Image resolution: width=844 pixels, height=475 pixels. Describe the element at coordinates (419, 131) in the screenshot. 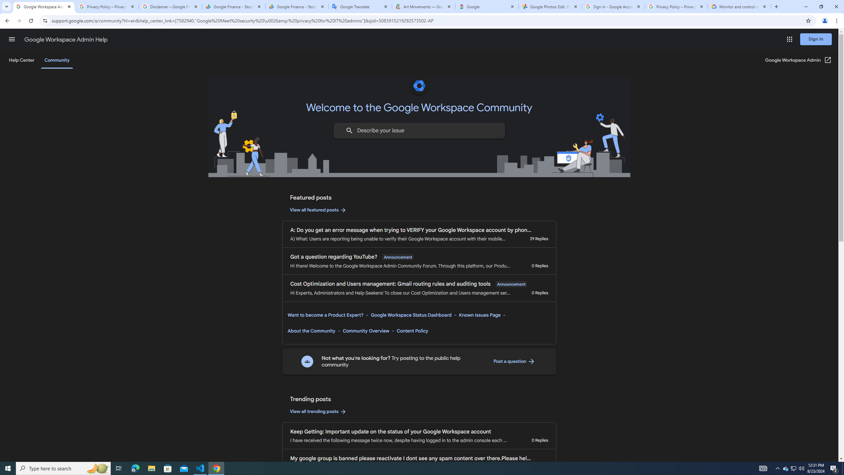

I see `Describe your issue to find information that might help you.` at that location.